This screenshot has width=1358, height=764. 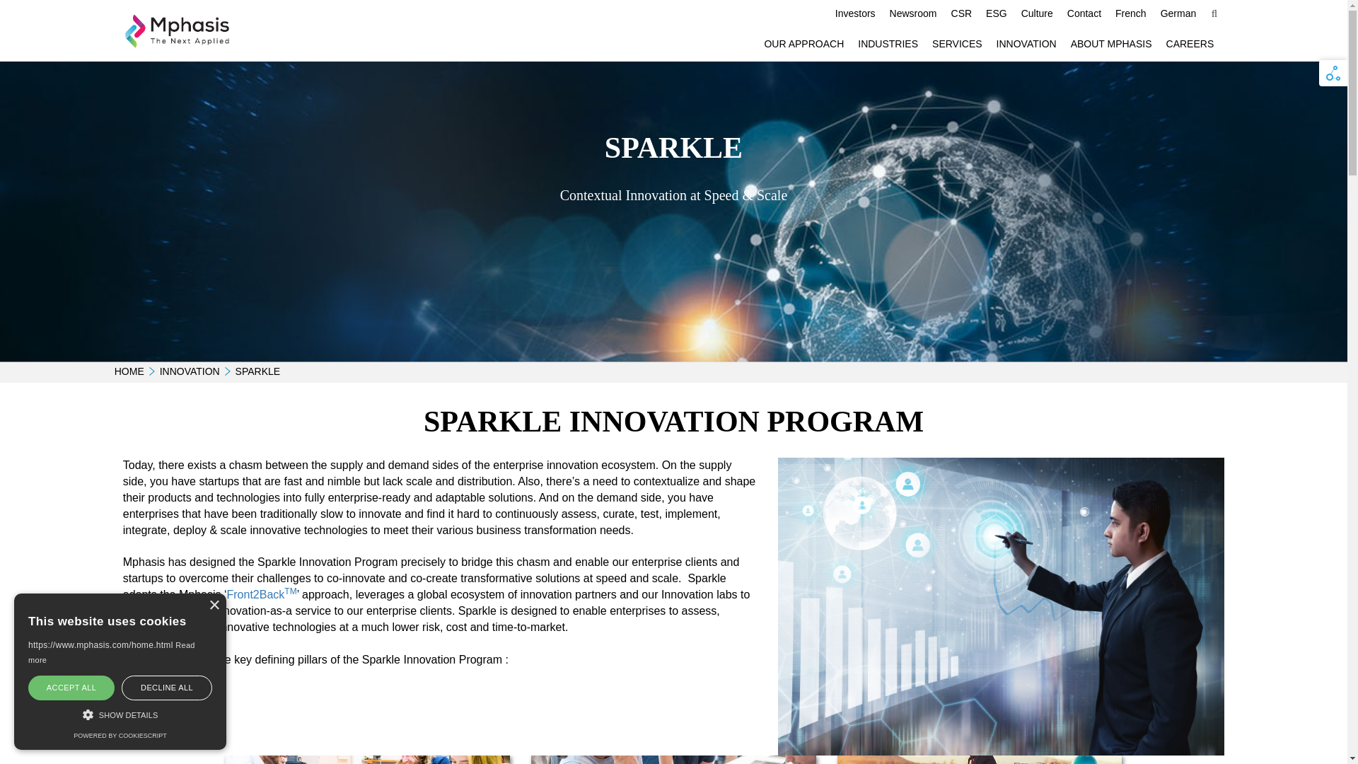 What do you see at coordinates (913, 13) in the screenshot?
I see `Newsroom` at bounding box center [913, 13].